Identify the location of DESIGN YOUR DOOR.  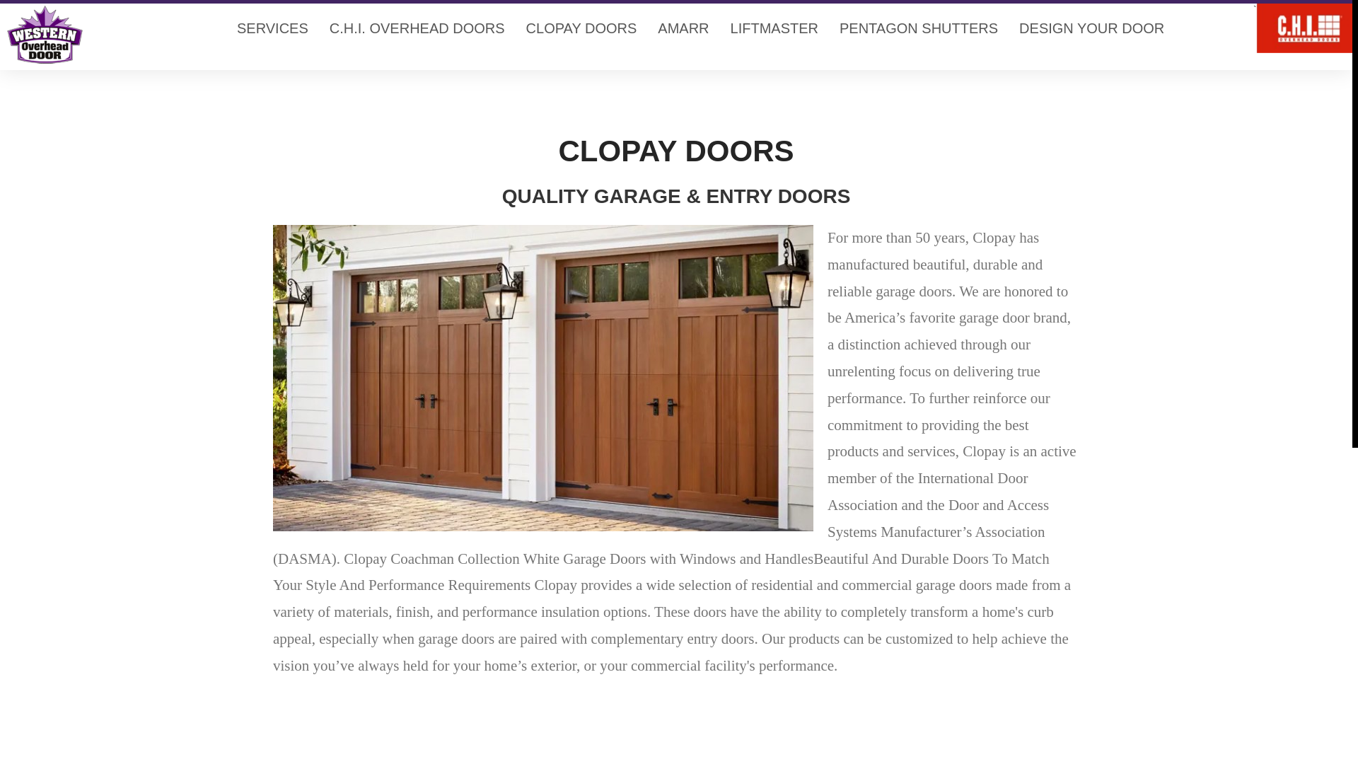
(1091, 28).